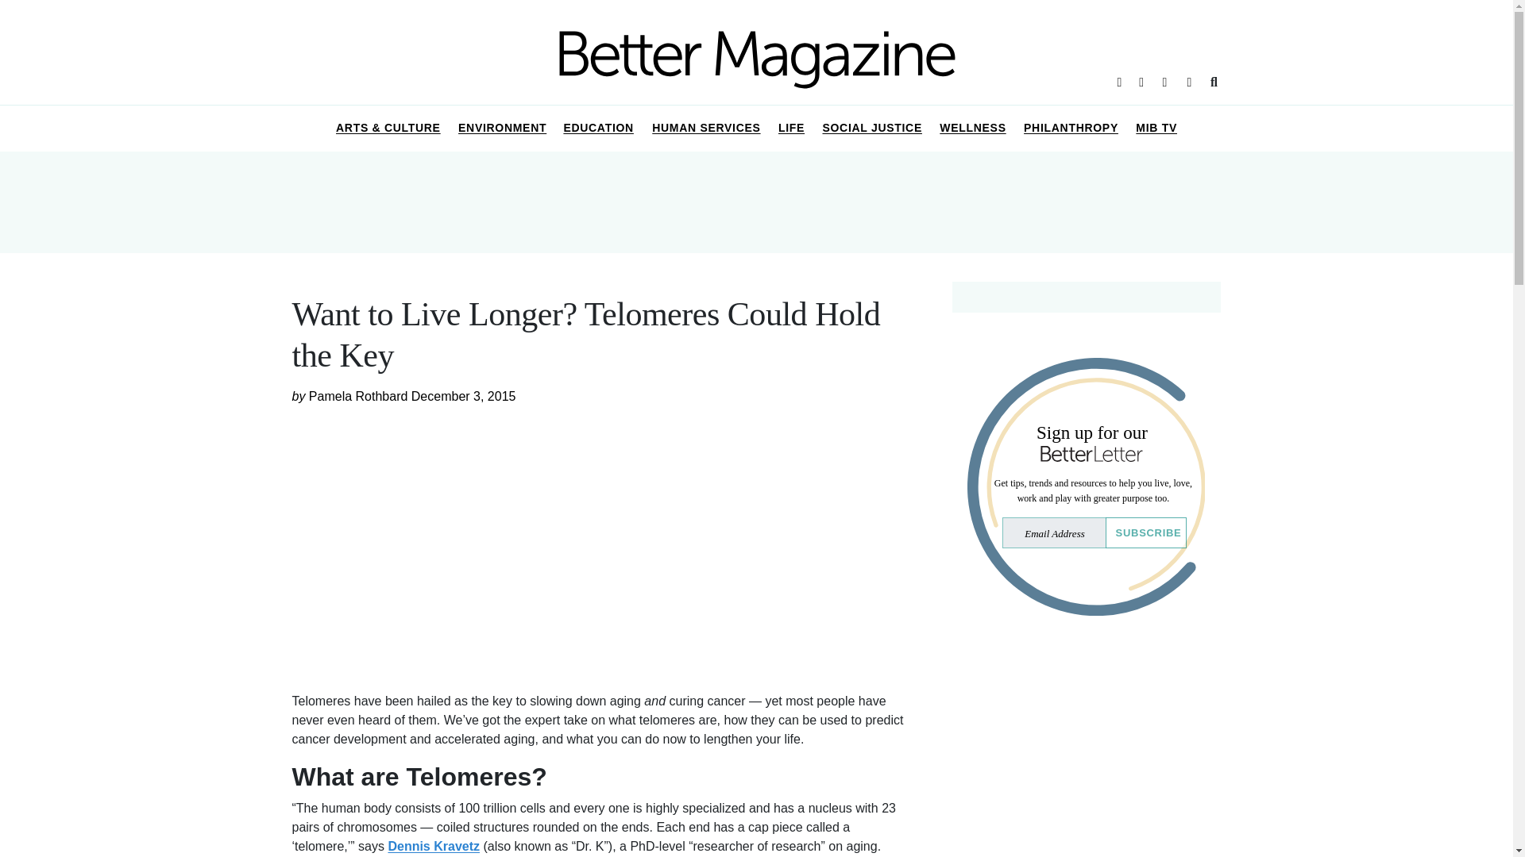 The width and height of the screenshot is (1525, 857). Describe the element at coordinates (434, 846) in the screenshot. I see `Dennis Kravetz` at that location.